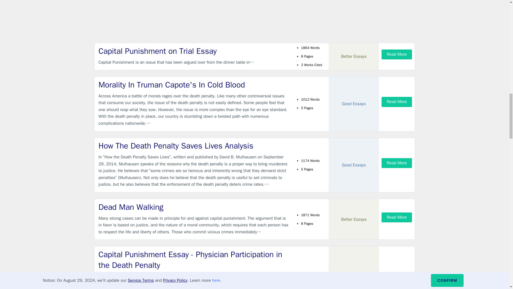 This screenshot has width=513, height=289. I want to click on Read More, so click(397, 54).